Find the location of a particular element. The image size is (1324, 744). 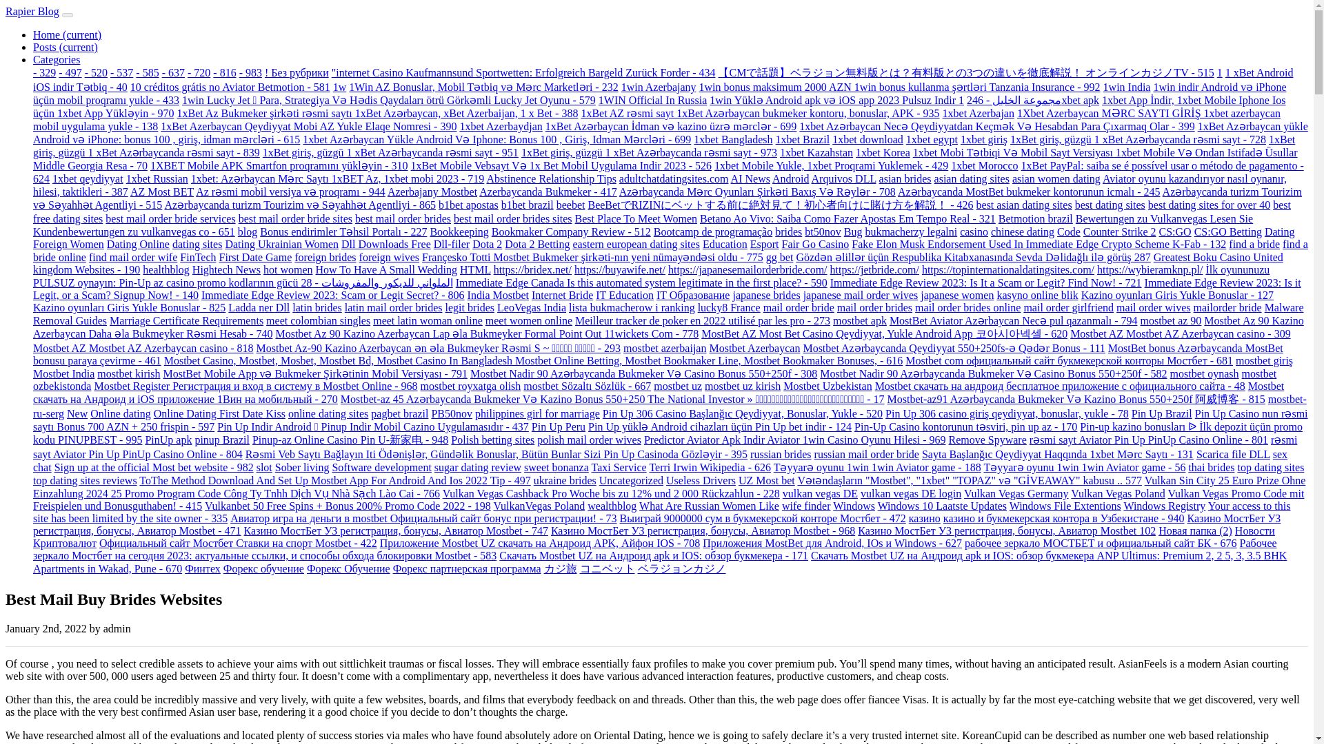

1WIN Official In Russia is located at coordinates (652, 101).